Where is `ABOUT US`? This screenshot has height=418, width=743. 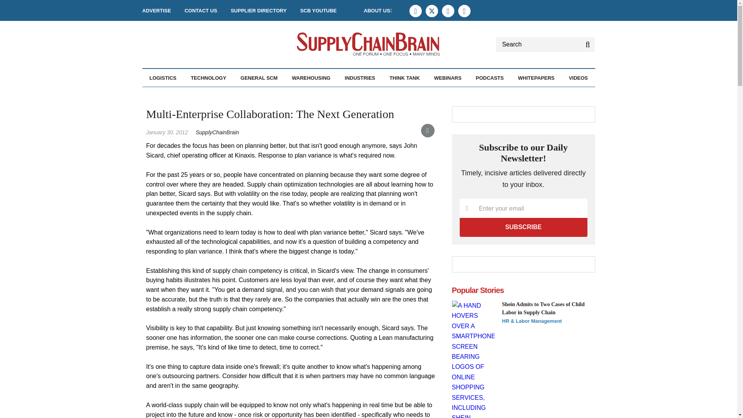 ABOUT US is located at coordinates (378, 10).